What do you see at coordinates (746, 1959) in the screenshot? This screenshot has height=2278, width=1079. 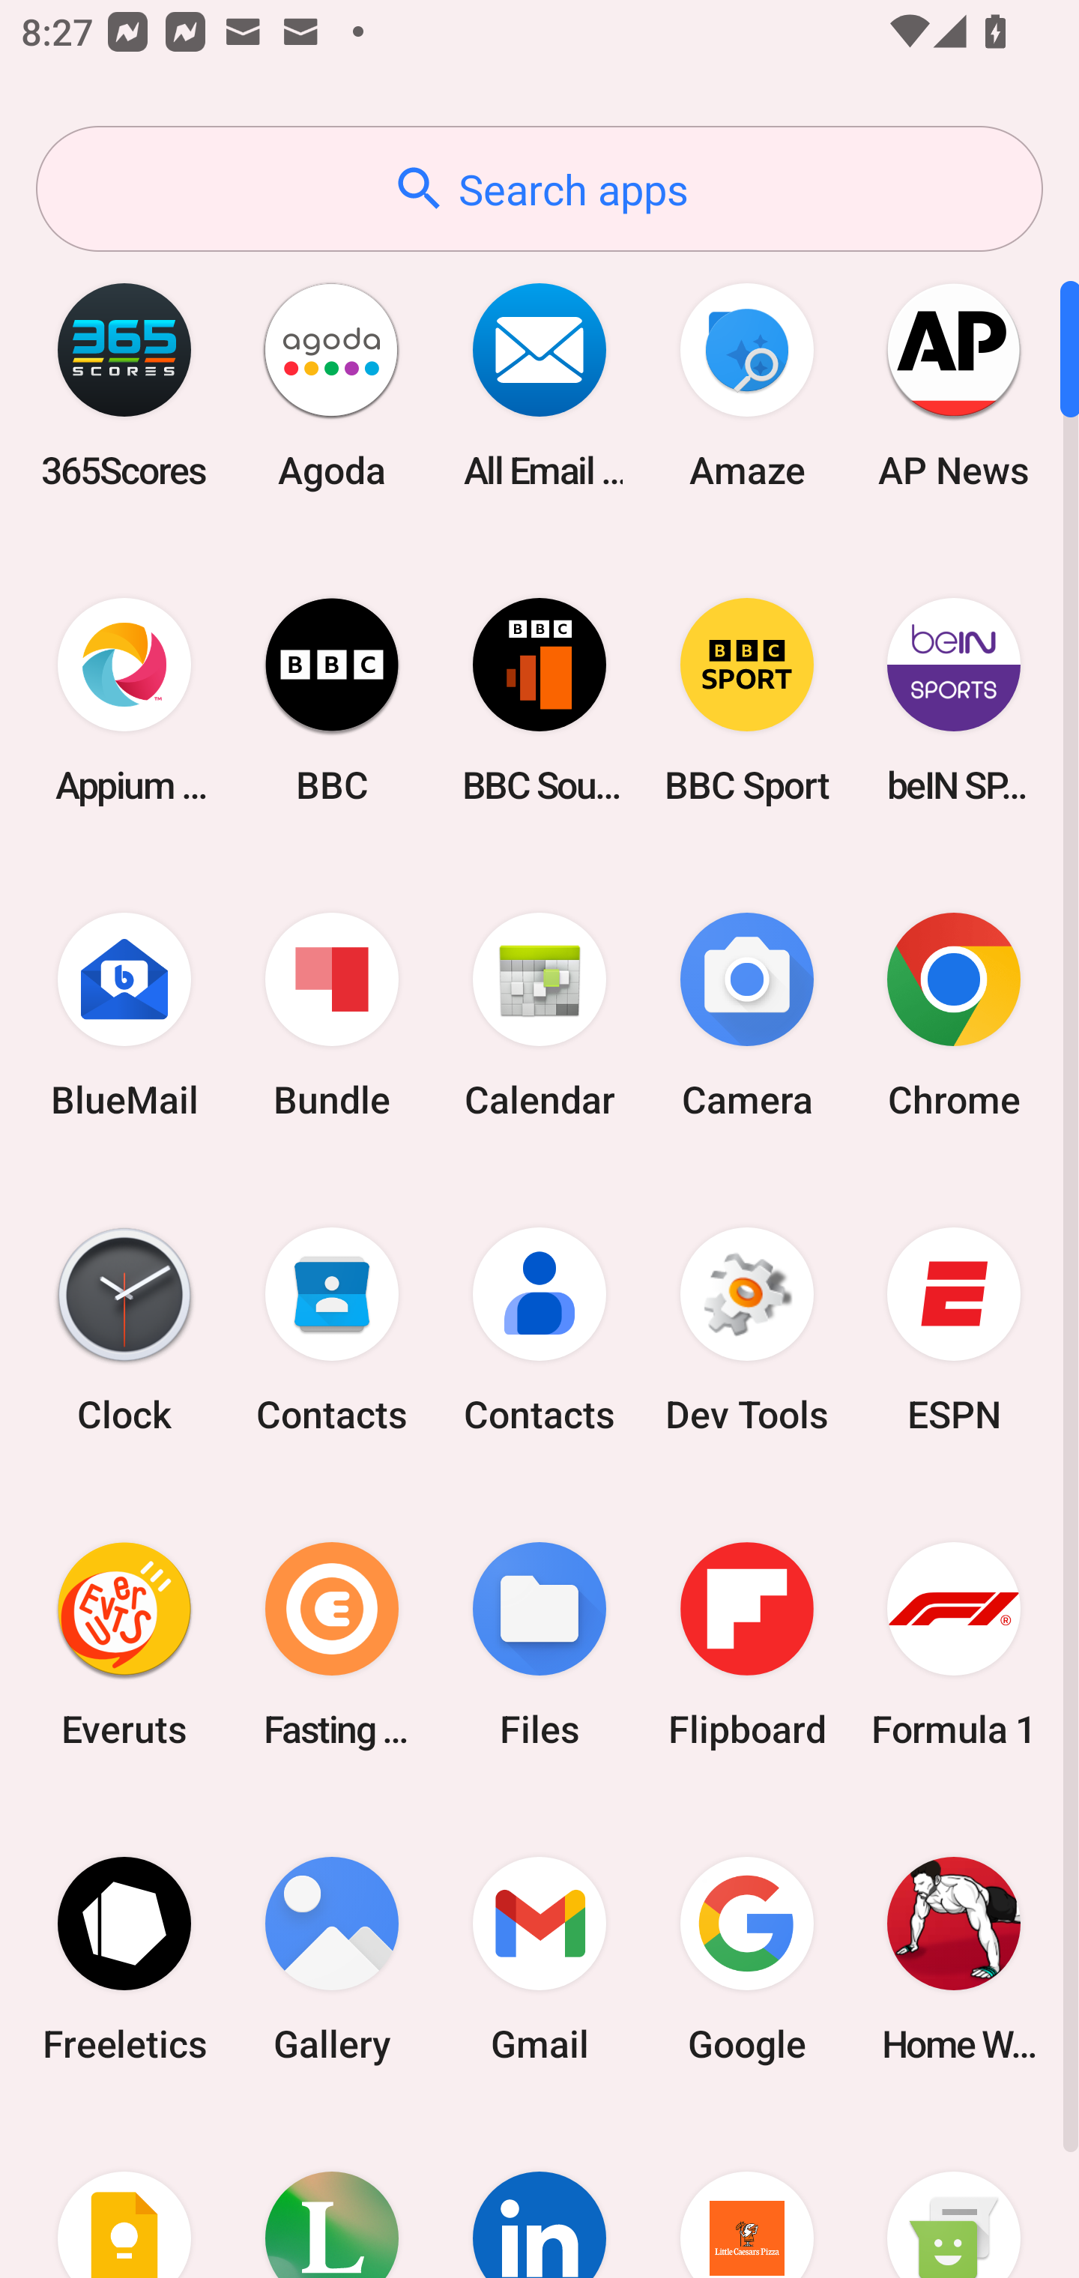 I see `Google` at bounding box center [746, 1959].